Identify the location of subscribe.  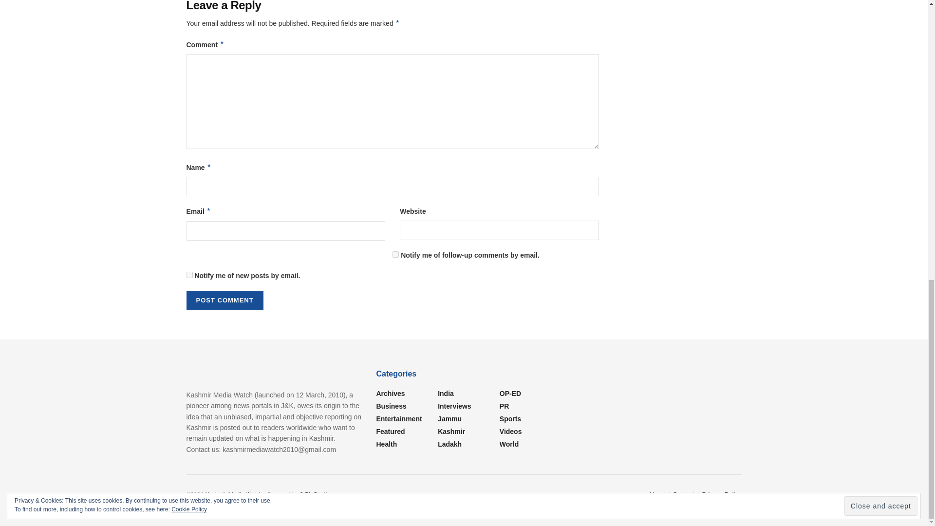
(189, 275).